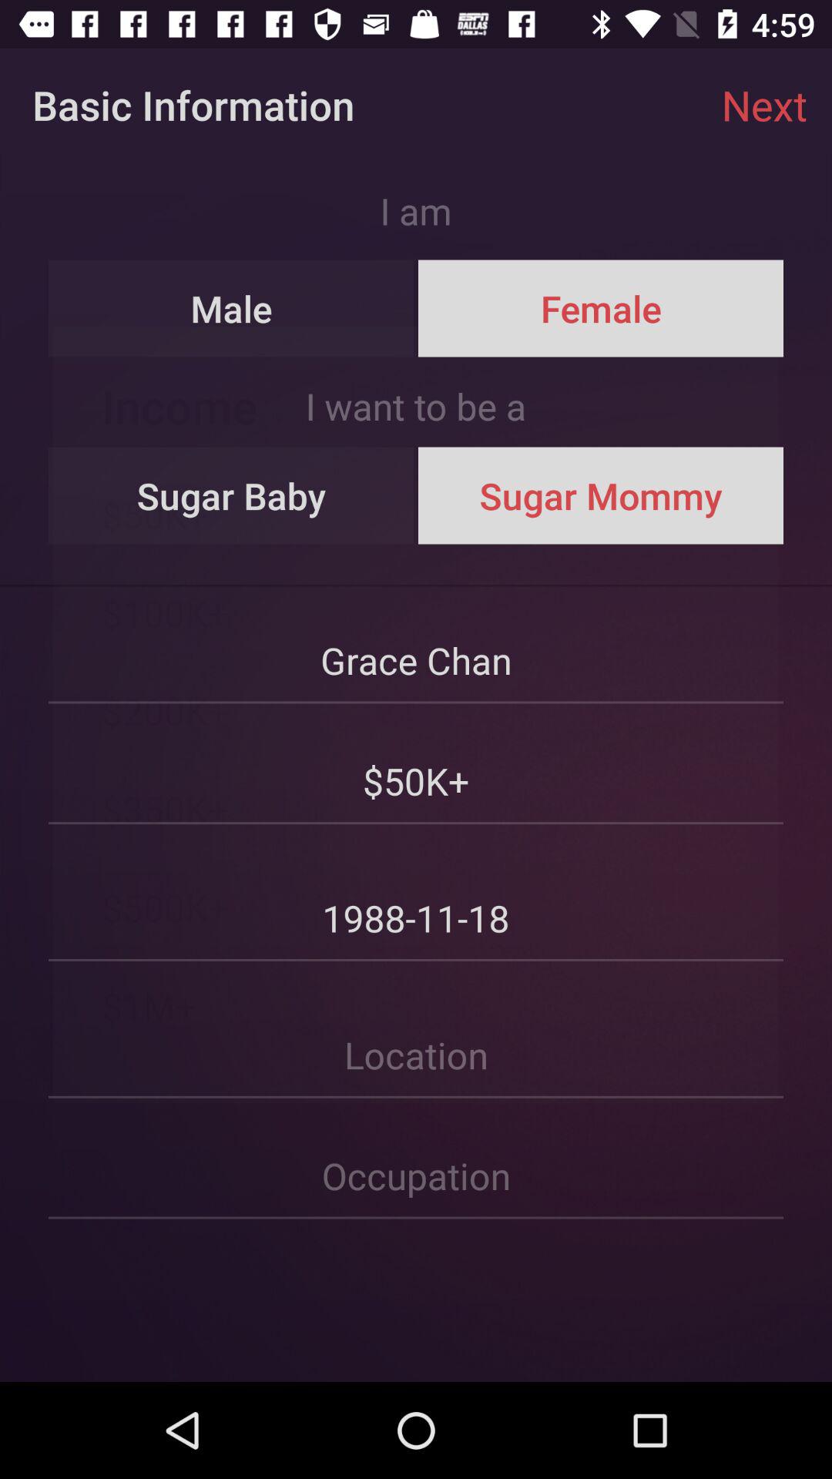 The width and height of the screenshot is (832, 1479). What do you see at coordinates (416, 894) in the screenshot?
I see `flip until the 1988-11-18 icon` at bounding box center [416, 894].